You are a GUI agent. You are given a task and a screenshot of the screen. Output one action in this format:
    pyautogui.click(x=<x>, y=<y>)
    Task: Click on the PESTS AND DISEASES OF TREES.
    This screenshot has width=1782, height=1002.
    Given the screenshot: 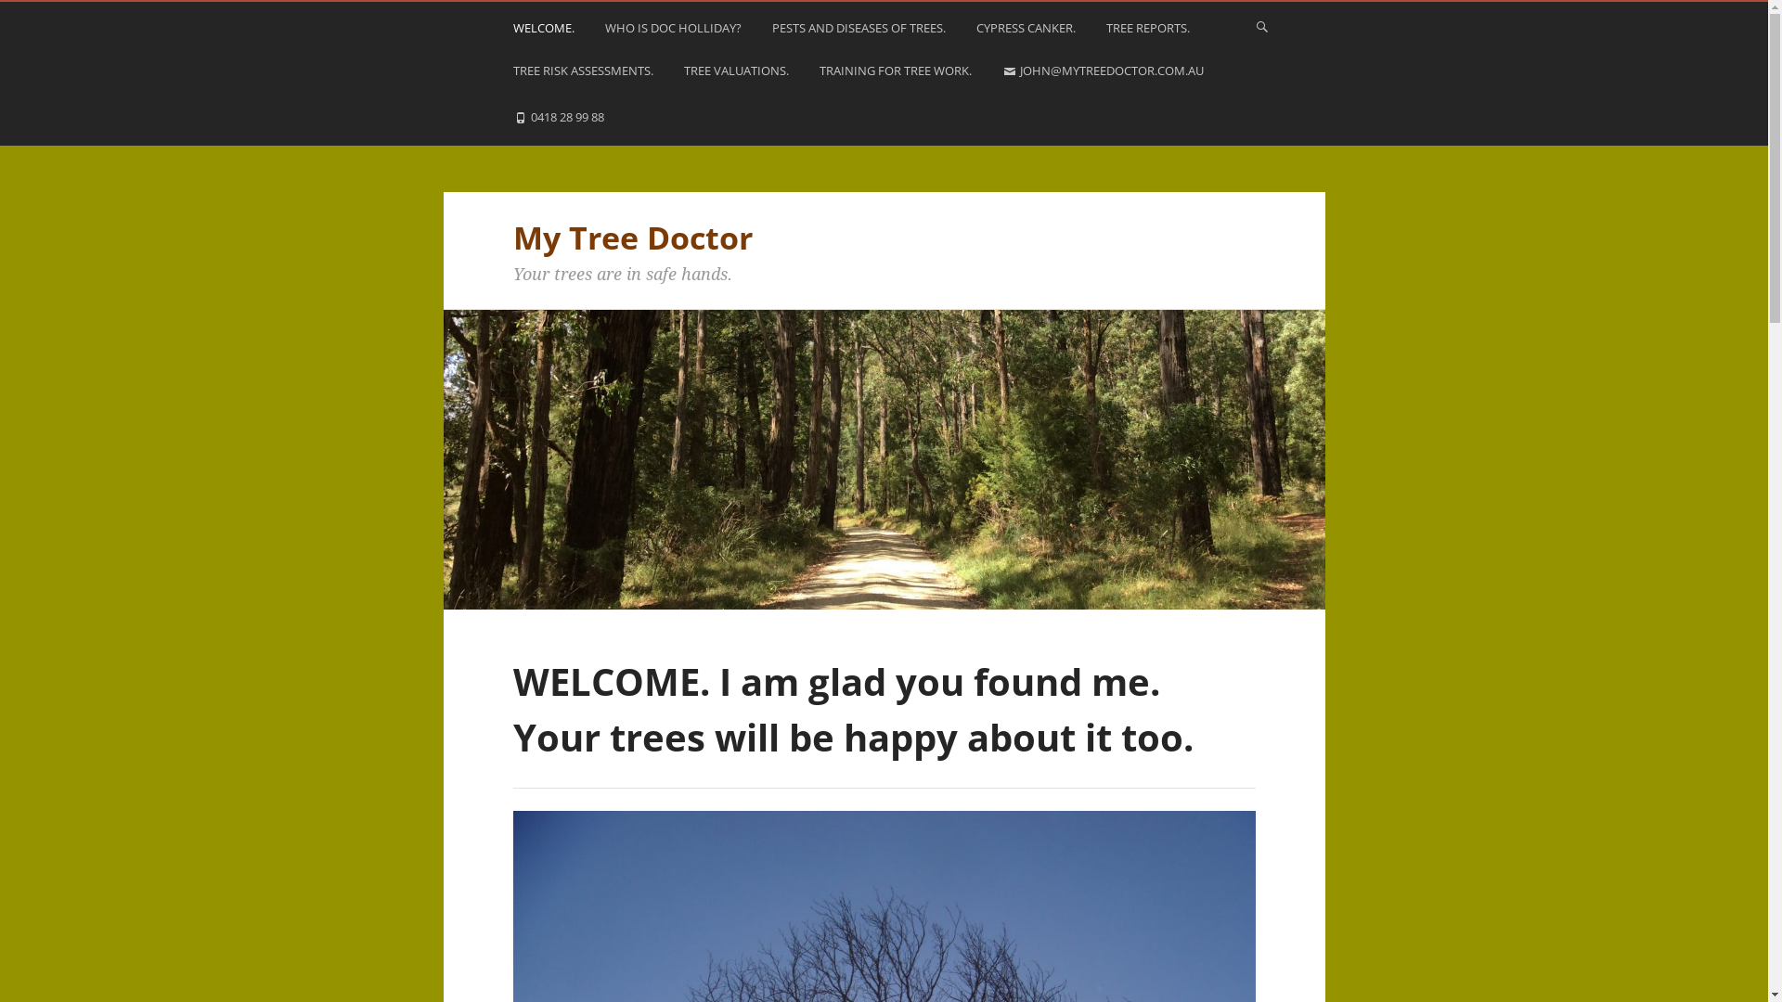 What is the action you would take?
    pyautogui.click(x=861, y=32)
    